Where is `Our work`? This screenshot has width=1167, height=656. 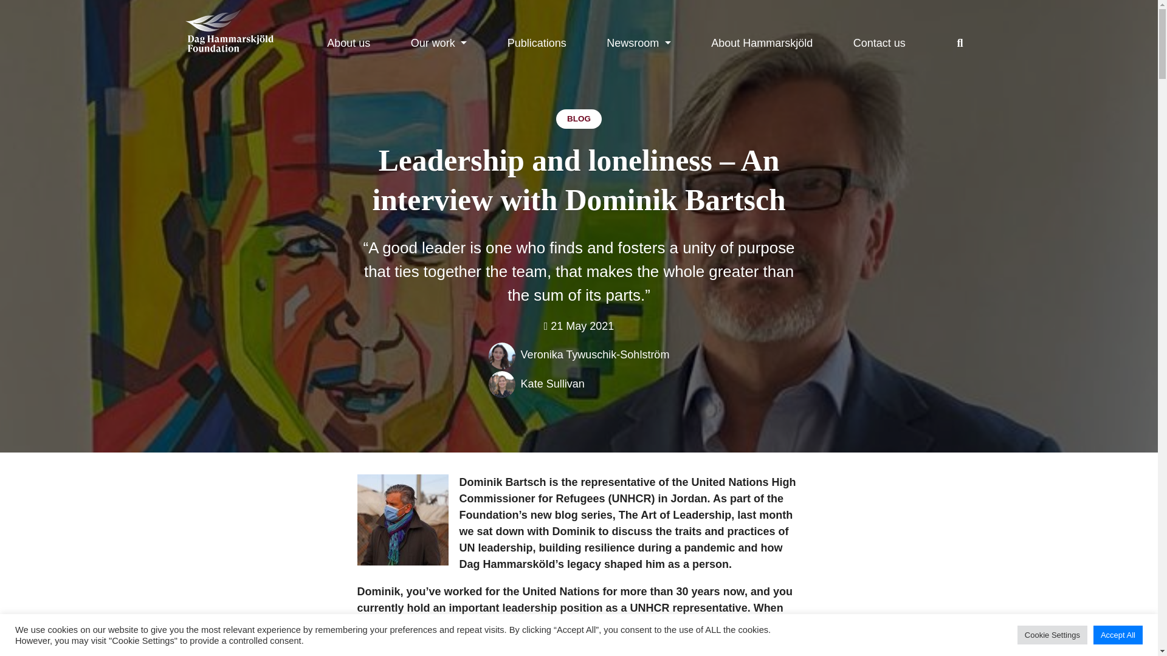 Our work is located at coordinates (439, 43).